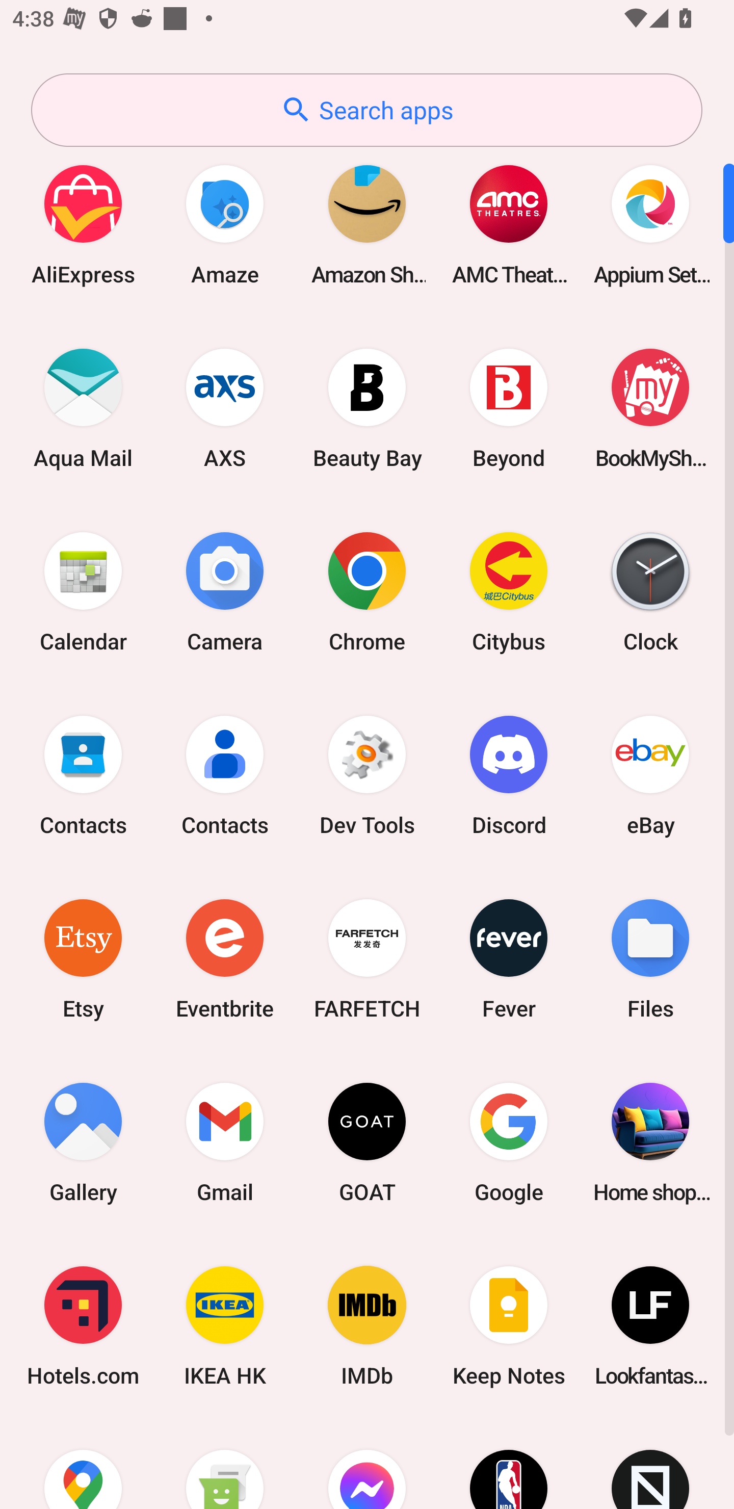  I want to click on Contacts, so click(225, 775).